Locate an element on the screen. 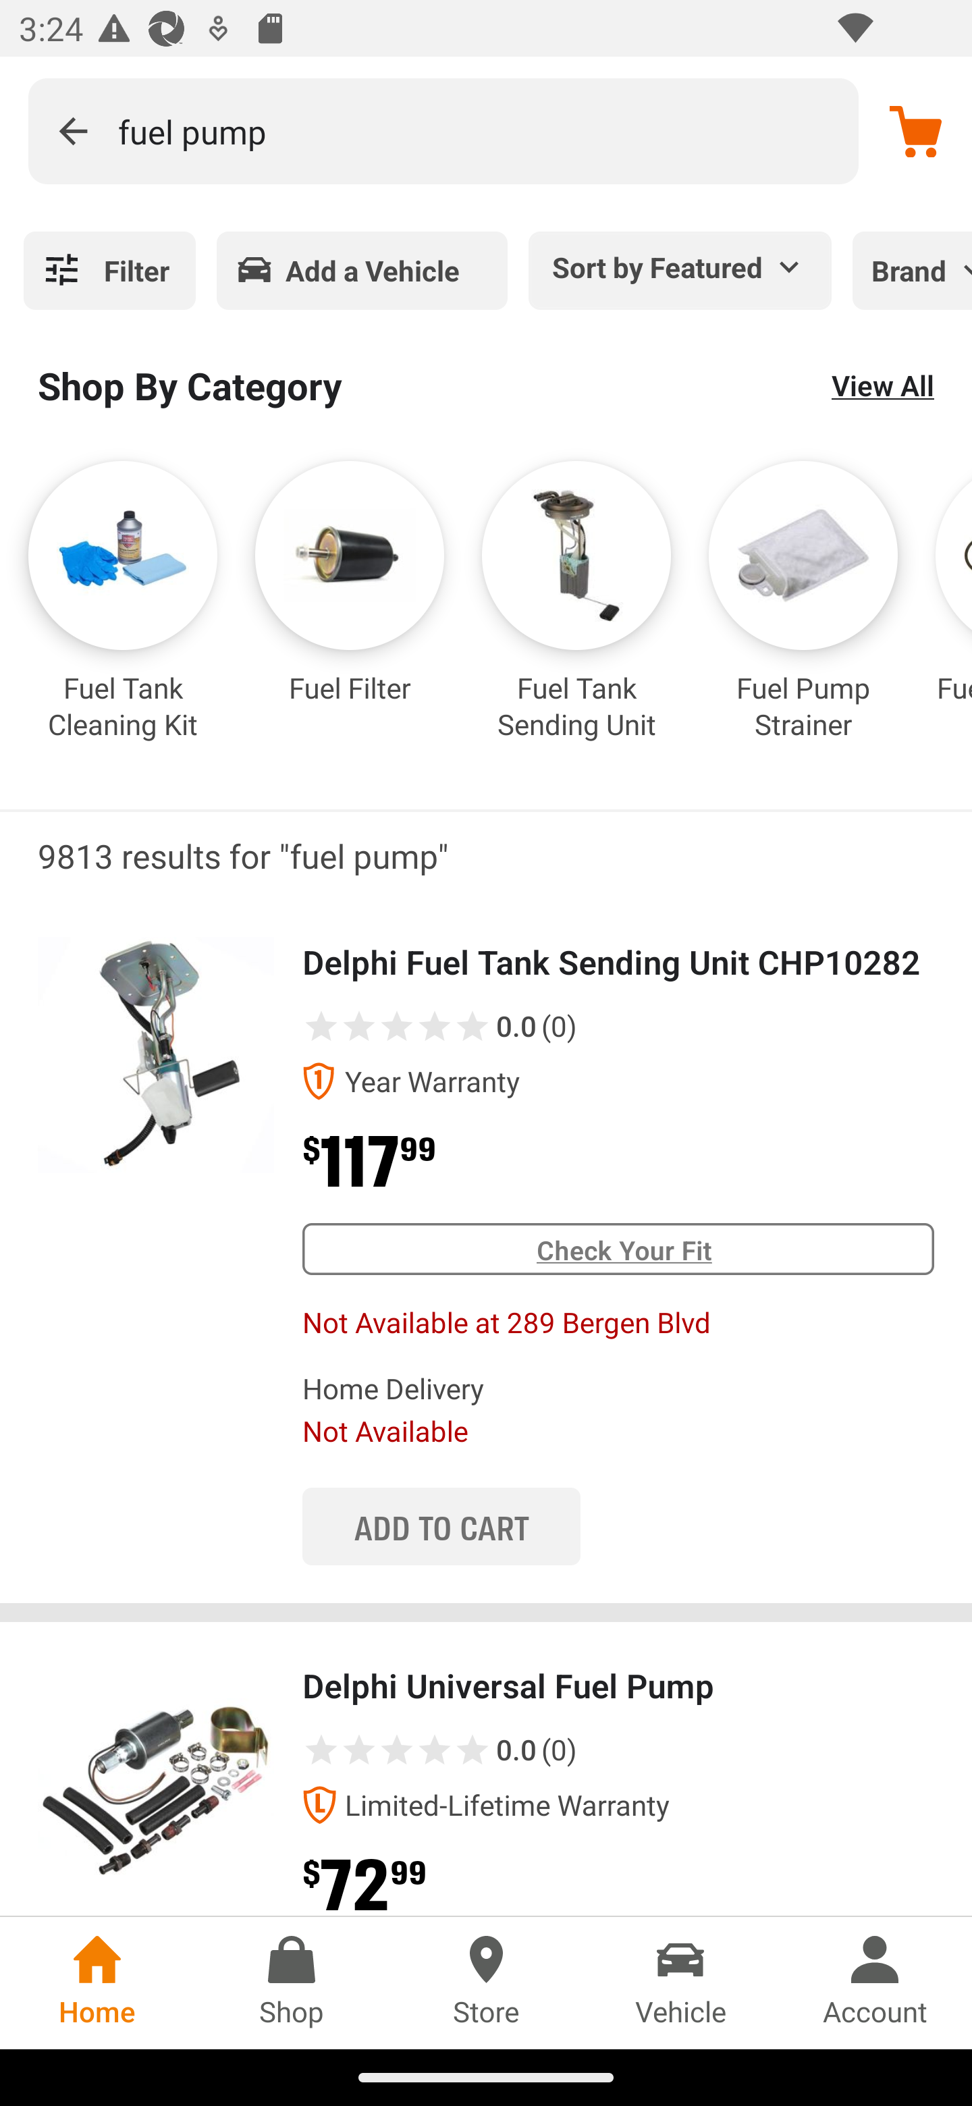 The width and height of the screenshot is (972, 2106). Check your fit Check Your Fit is located at coordinates (618, 1249).